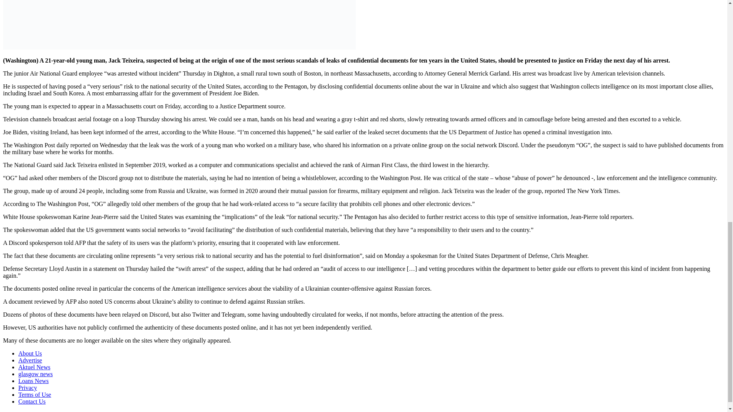  What do you see at coordinates (36, 374) in the screenshot?
I see `glasgow news` at bounding box center [36, 374].